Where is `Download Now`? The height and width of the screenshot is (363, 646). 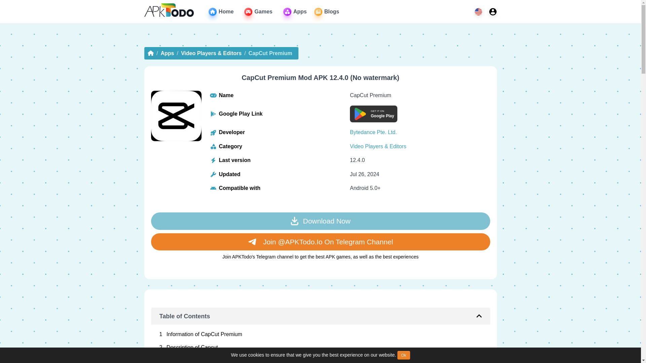 Download Now is located at coordinates (320, 221).